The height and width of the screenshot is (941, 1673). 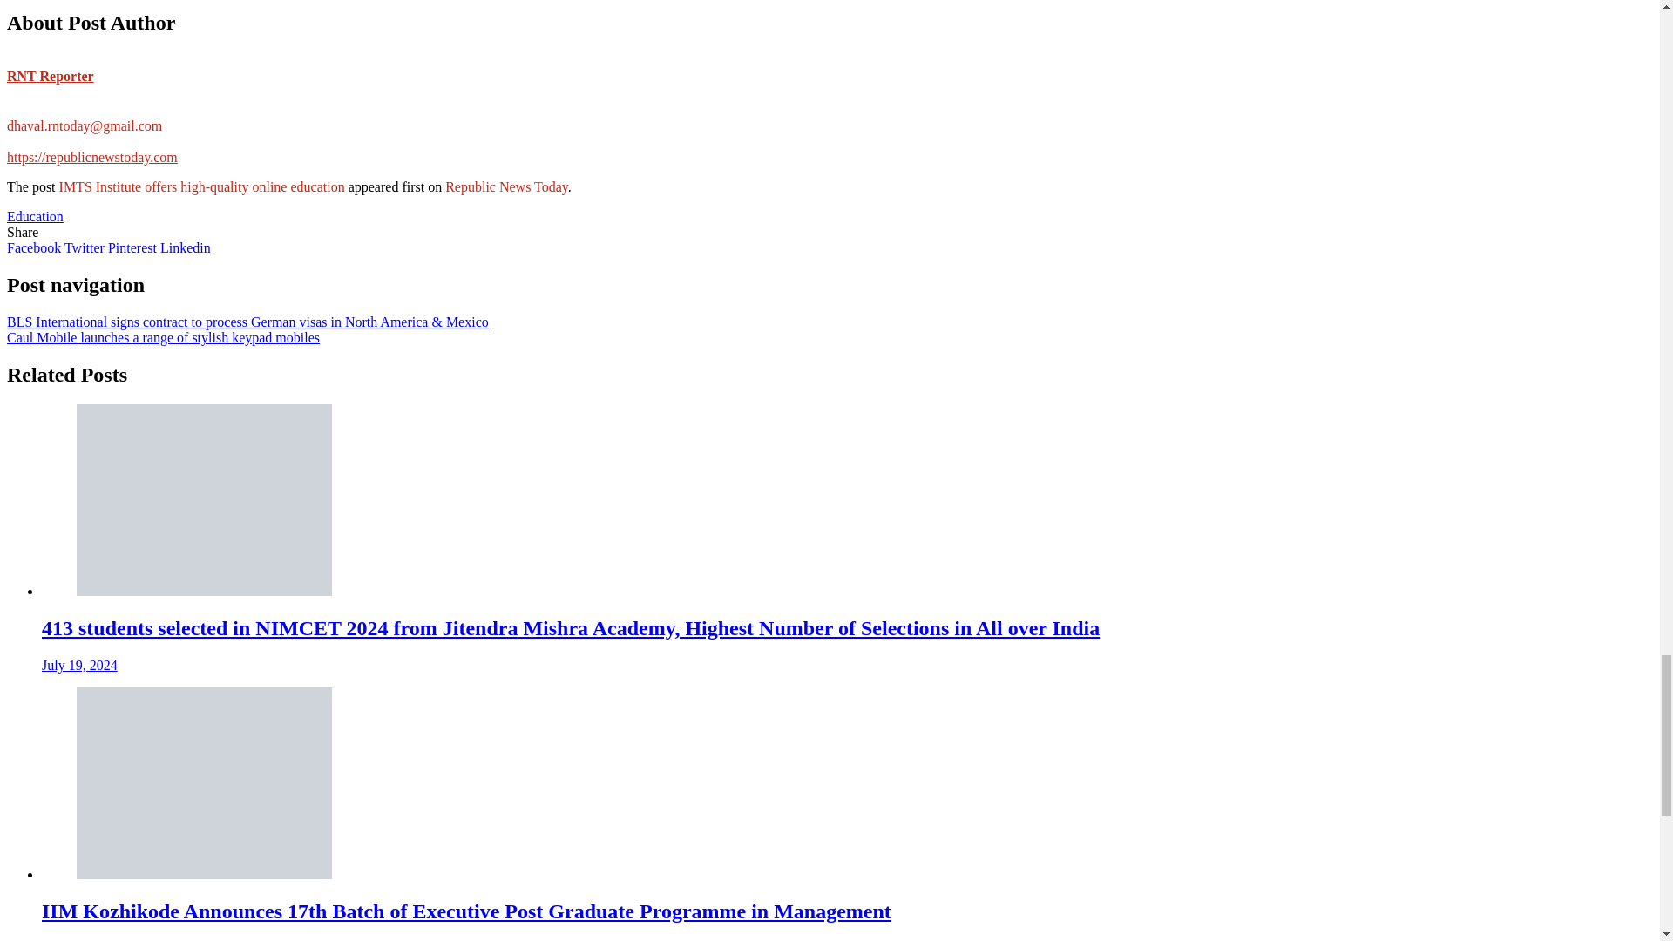 What do you see at coordinates (35, 247) in the screenshot?
I see `Facebook` at bounding box center [35, 247].